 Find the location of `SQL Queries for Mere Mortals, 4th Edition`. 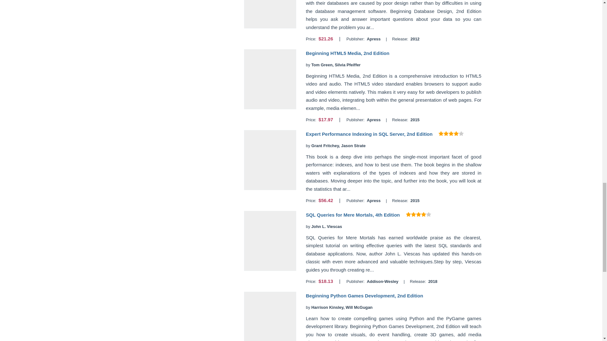

SQL Queries for Mere Mortals, 4th Edition is located at coordinates (353, 215).